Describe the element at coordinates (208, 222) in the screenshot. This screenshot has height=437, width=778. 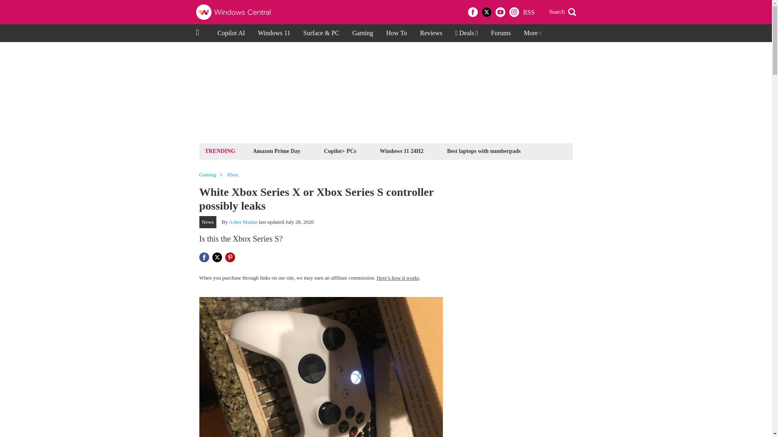
I see `News` at that location.